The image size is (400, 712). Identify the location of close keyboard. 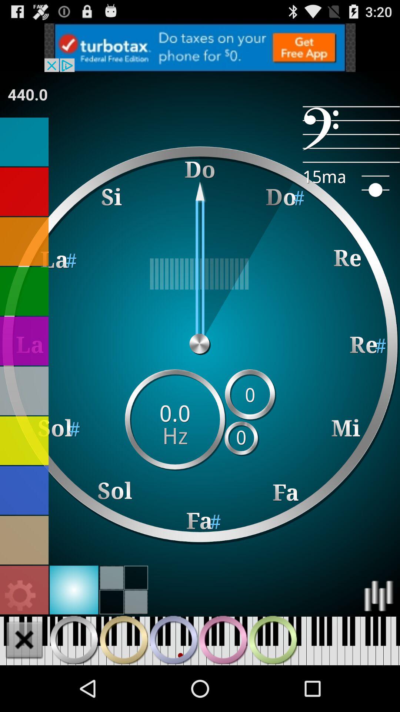
(24, 640).